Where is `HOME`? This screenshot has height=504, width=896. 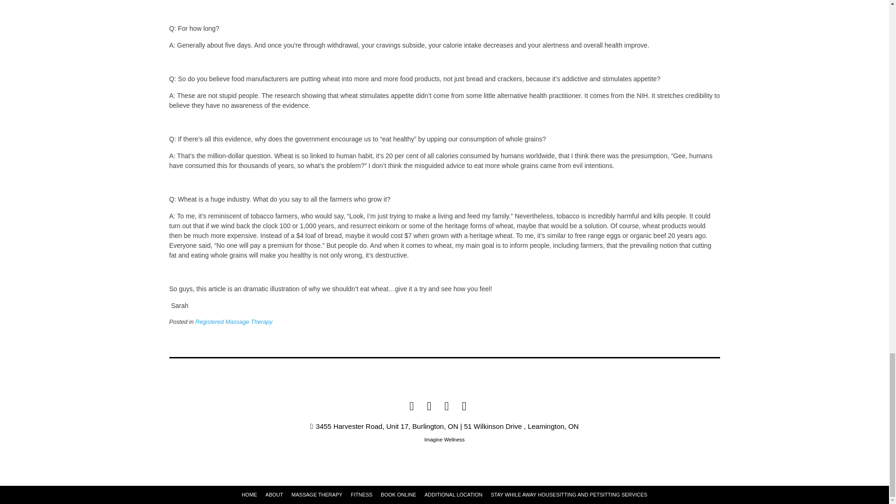
HOME is located at coordinates (249, 495).